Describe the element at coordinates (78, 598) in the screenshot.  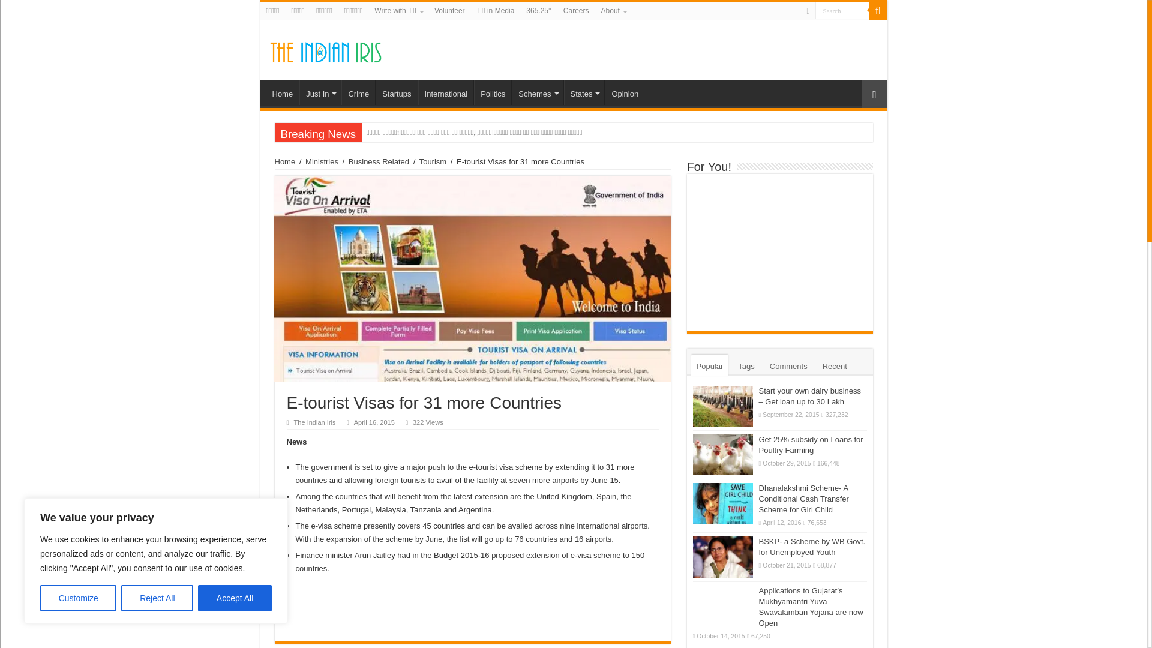
I see `Customize` at that location.